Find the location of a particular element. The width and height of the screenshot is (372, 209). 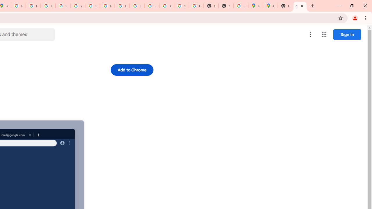

Policy Accountability and Transparency - Transparency Center is located at coordinates (19, 6).